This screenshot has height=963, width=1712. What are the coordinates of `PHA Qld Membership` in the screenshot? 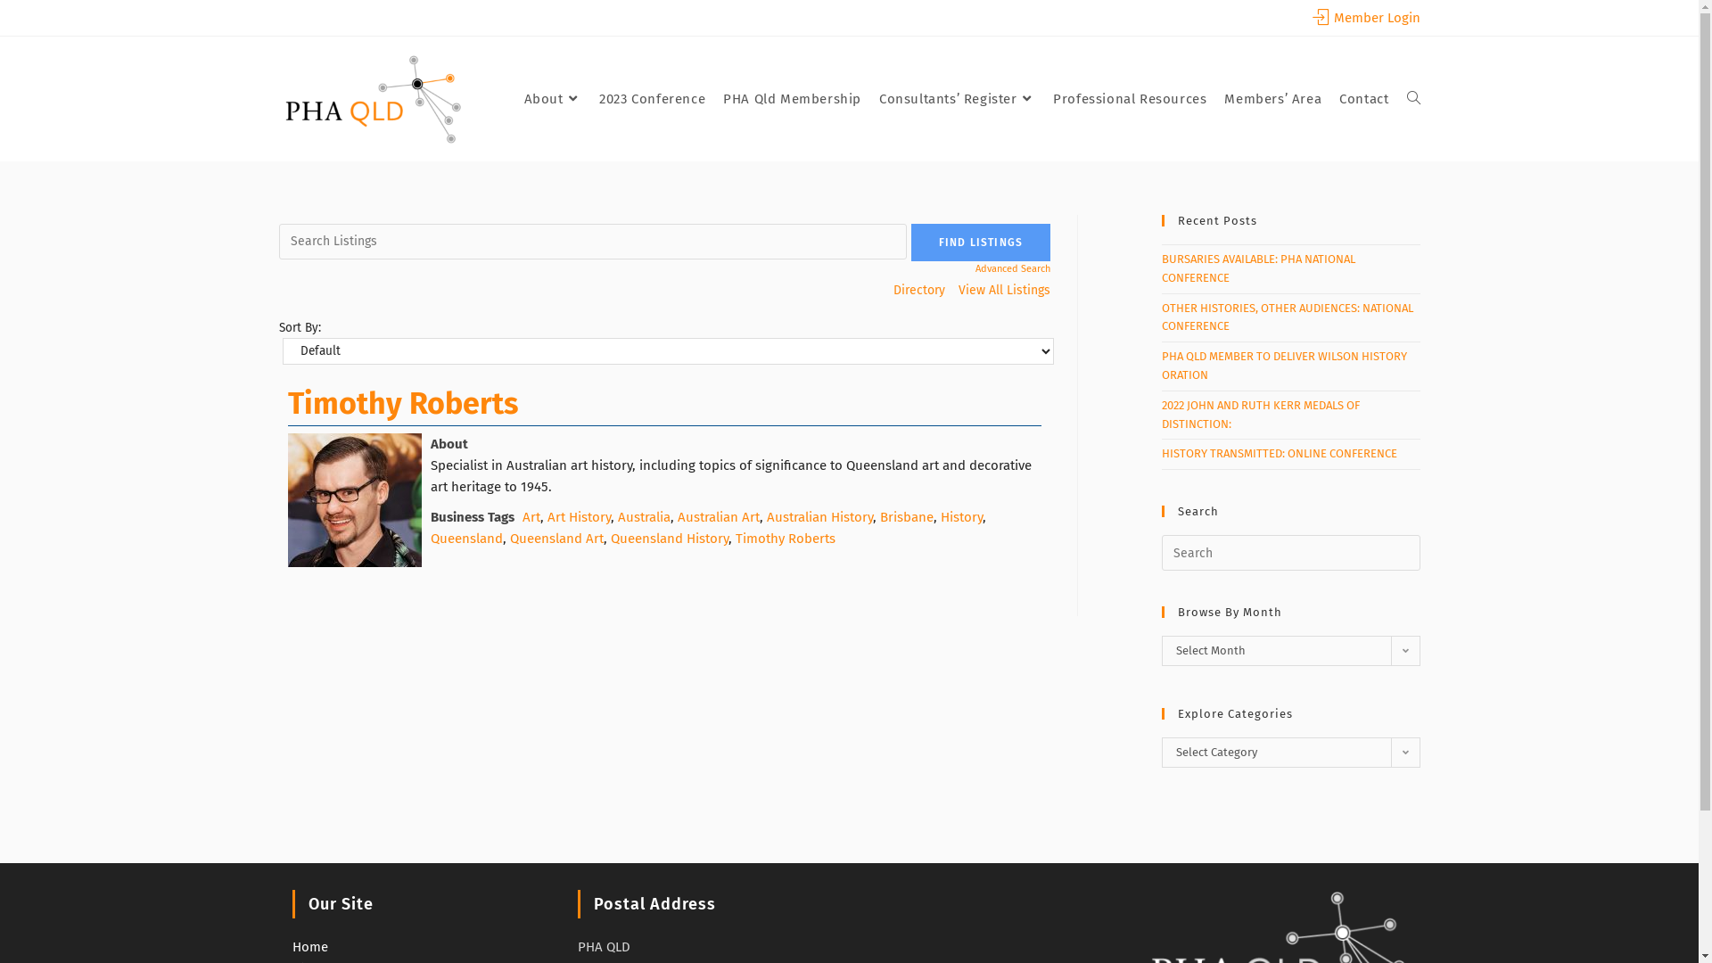 It's located at (792, 99).